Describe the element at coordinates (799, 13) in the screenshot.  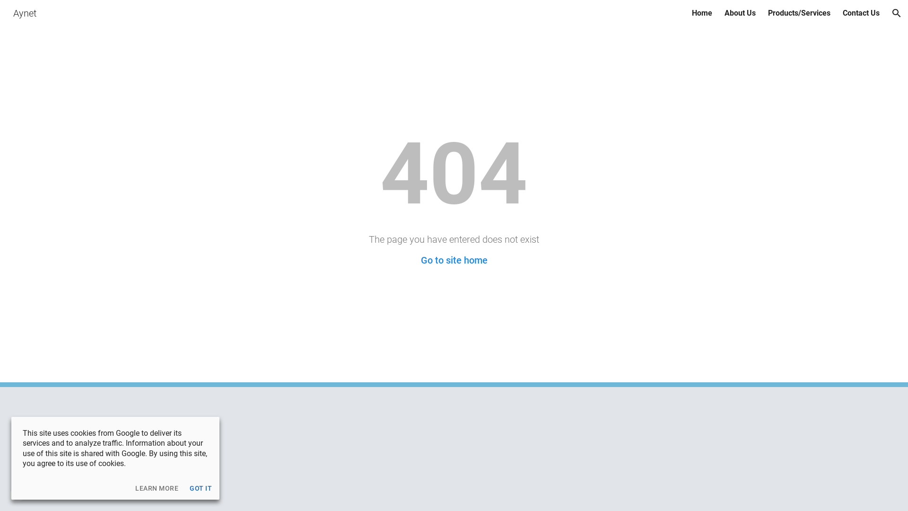
I see `Products/Services` at that location.